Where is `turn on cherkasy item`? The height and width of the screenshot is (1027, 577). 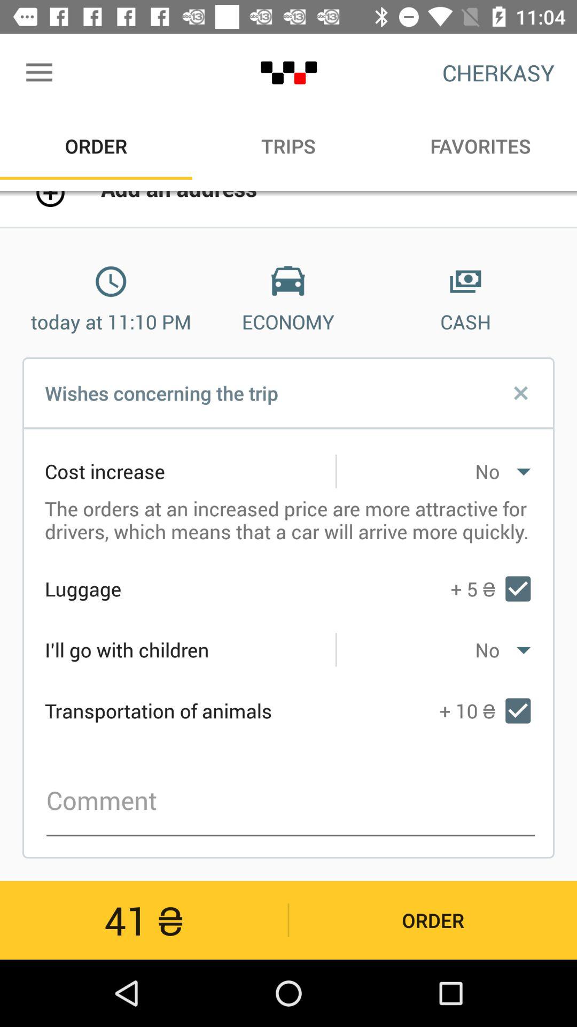 turn on cherkasy item is located at coordinates (498, 73).